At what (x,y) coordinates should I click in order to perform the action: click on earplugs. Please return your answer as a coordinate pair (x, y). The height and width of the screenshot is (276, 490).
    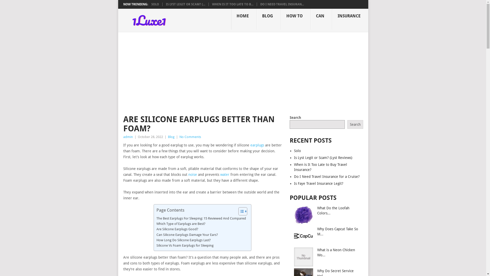
    Looking at the image, I should click on (257, 145).